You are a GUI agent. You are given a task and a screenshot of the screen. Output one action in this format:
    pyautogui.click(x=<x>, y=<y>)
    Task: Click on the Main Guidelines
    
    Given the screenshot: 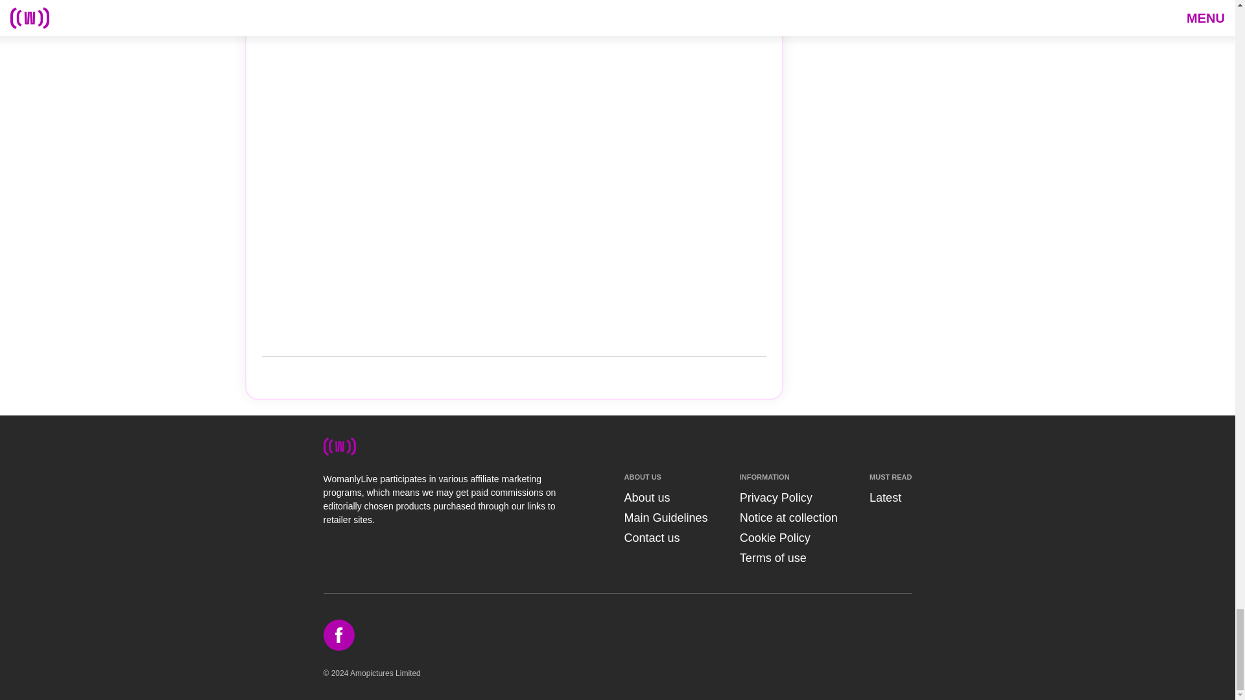 What is the action you would take?
    pyautogui.click(x=665, y=517)
    